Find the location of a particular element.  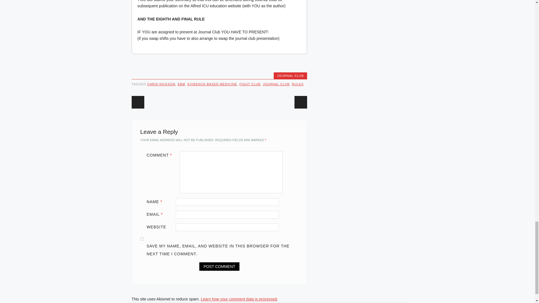

FIGHT CLUB is located at coordinates (250, 84).